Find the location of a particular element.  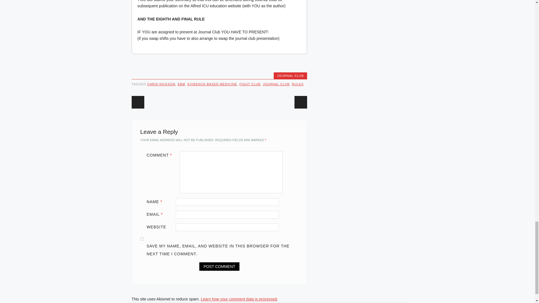

FIGHT CLUB is located at coordinates (250, 84).